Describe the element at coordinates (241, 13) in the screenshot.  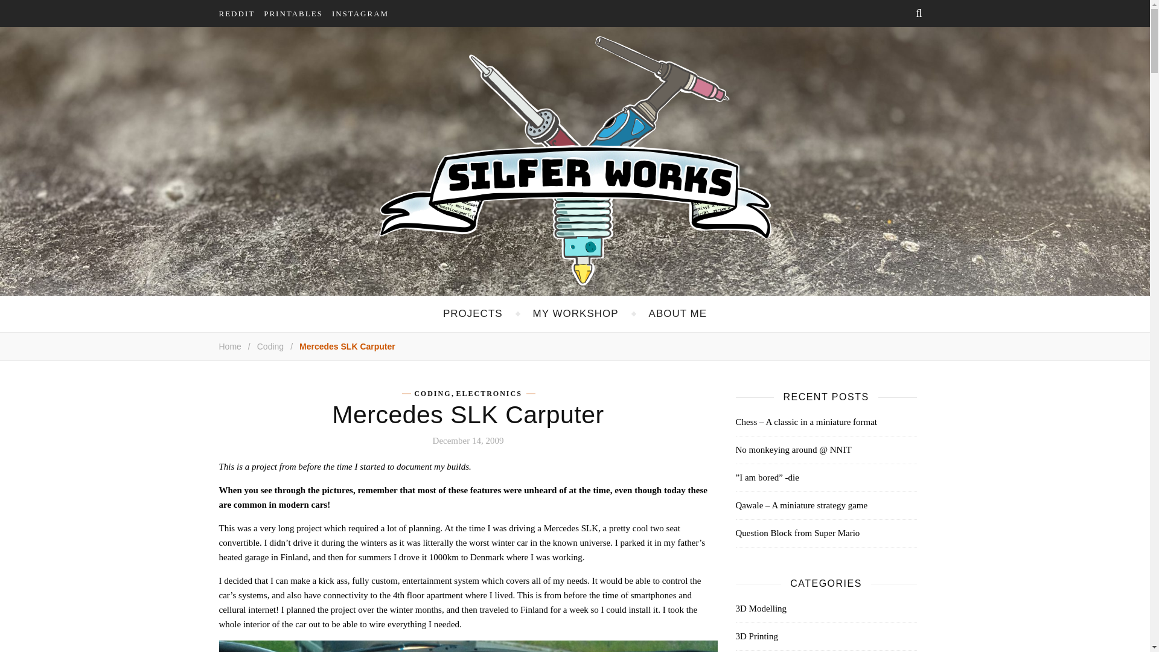
I see `REDDIT` at that location.